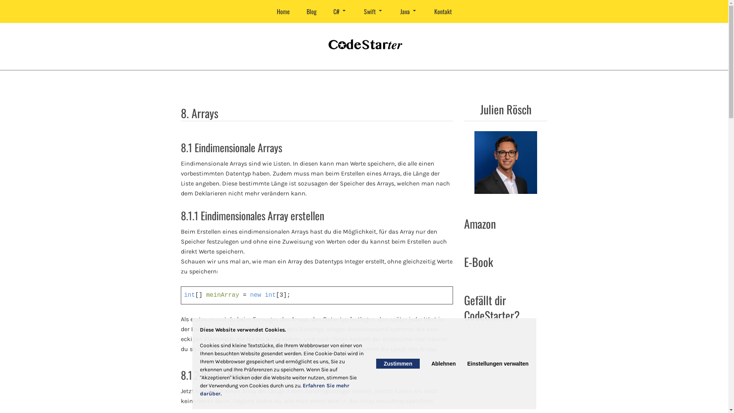  Describe the element at coordinates (398, 364) in the screenshot. I see `Zustimmen` at that location.